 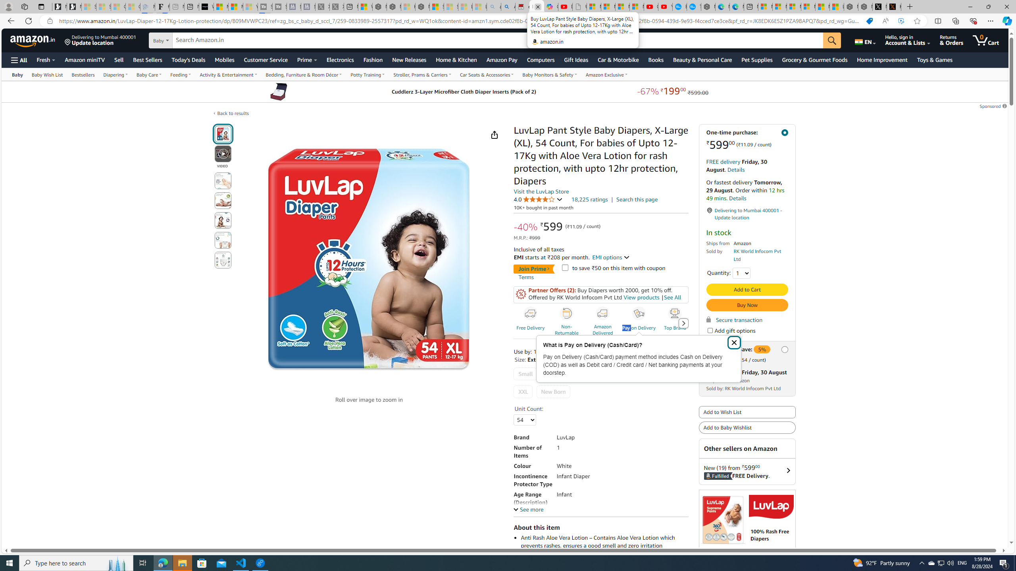 What do you see at coordinates (808, 7) in the screenshot?
I see `Microsoft account | Privacy` at bounding box center [808, 7].